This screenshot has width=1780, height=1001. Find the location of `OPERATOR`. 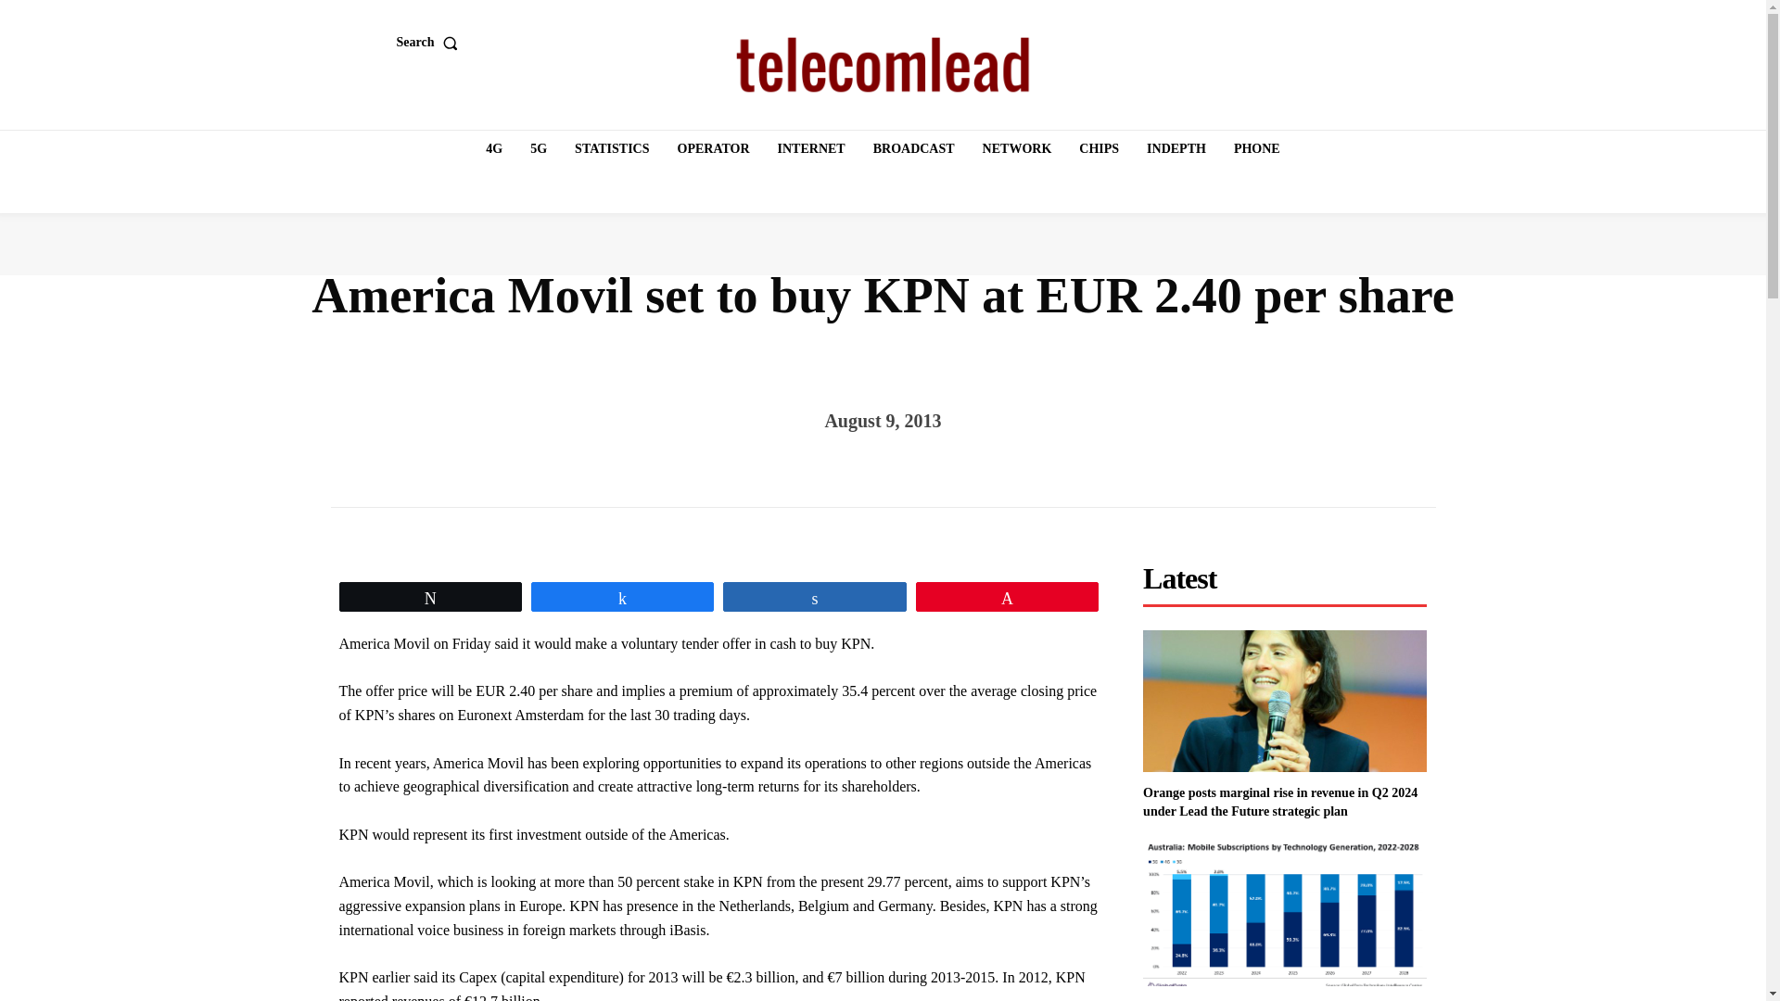

OPERATOR is located at coordinates (714, 149).